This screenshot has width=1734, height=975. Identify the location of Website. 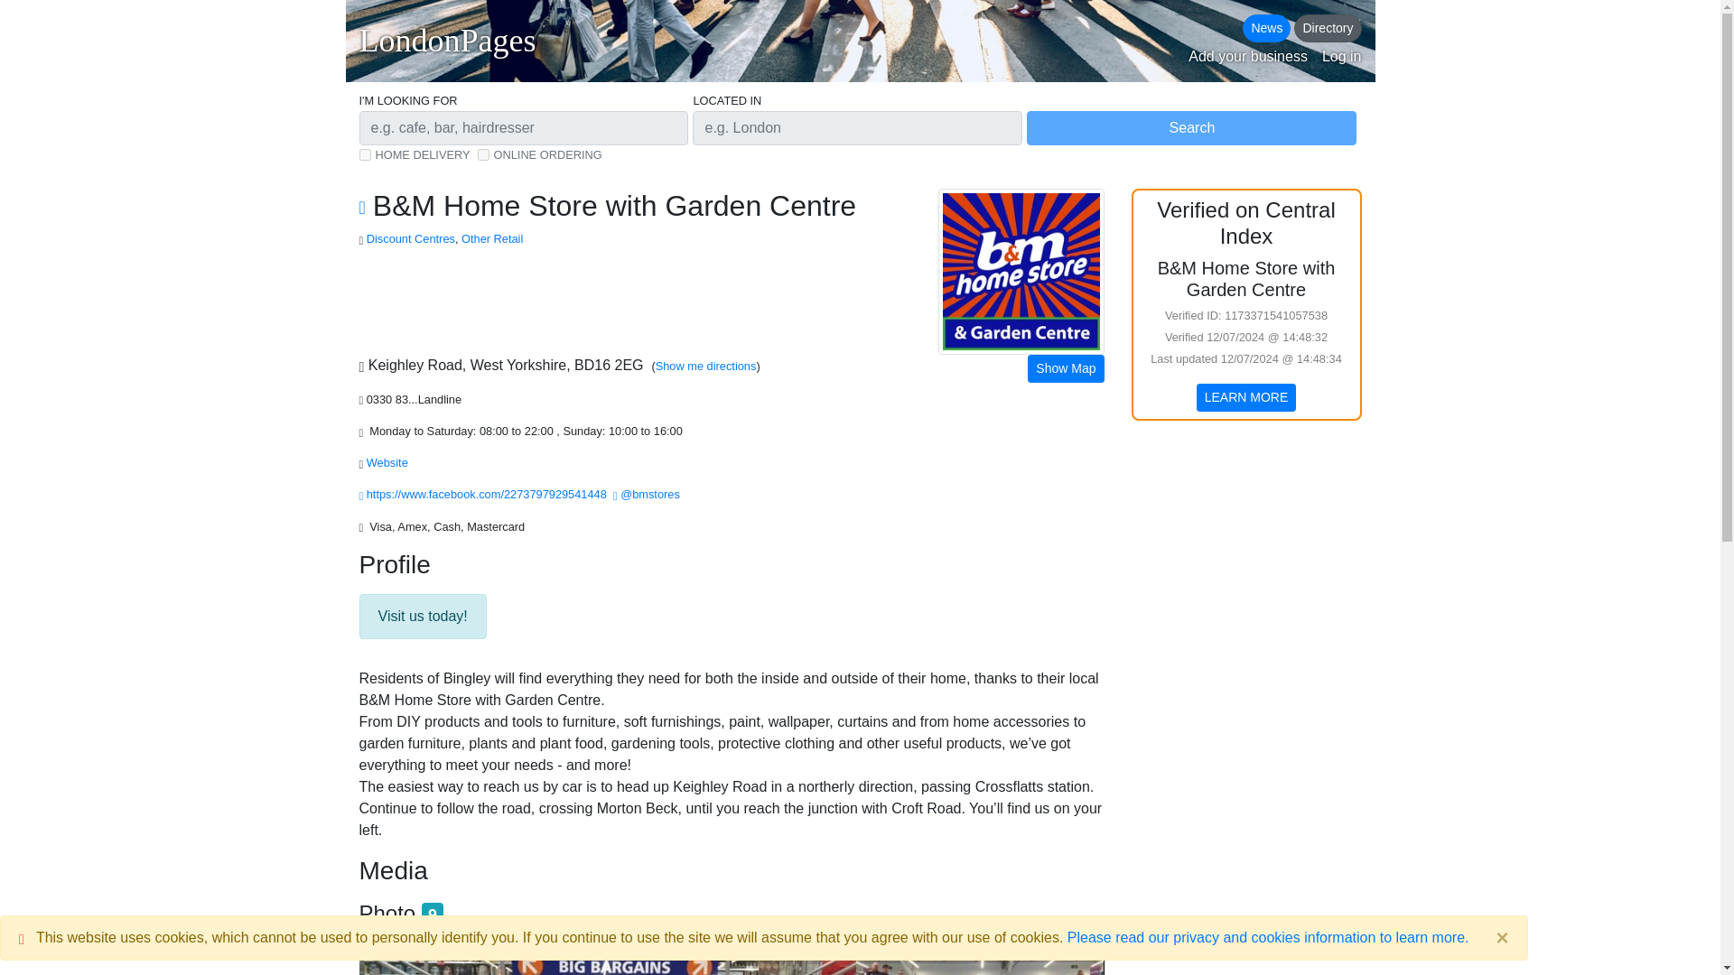
(388, 462).